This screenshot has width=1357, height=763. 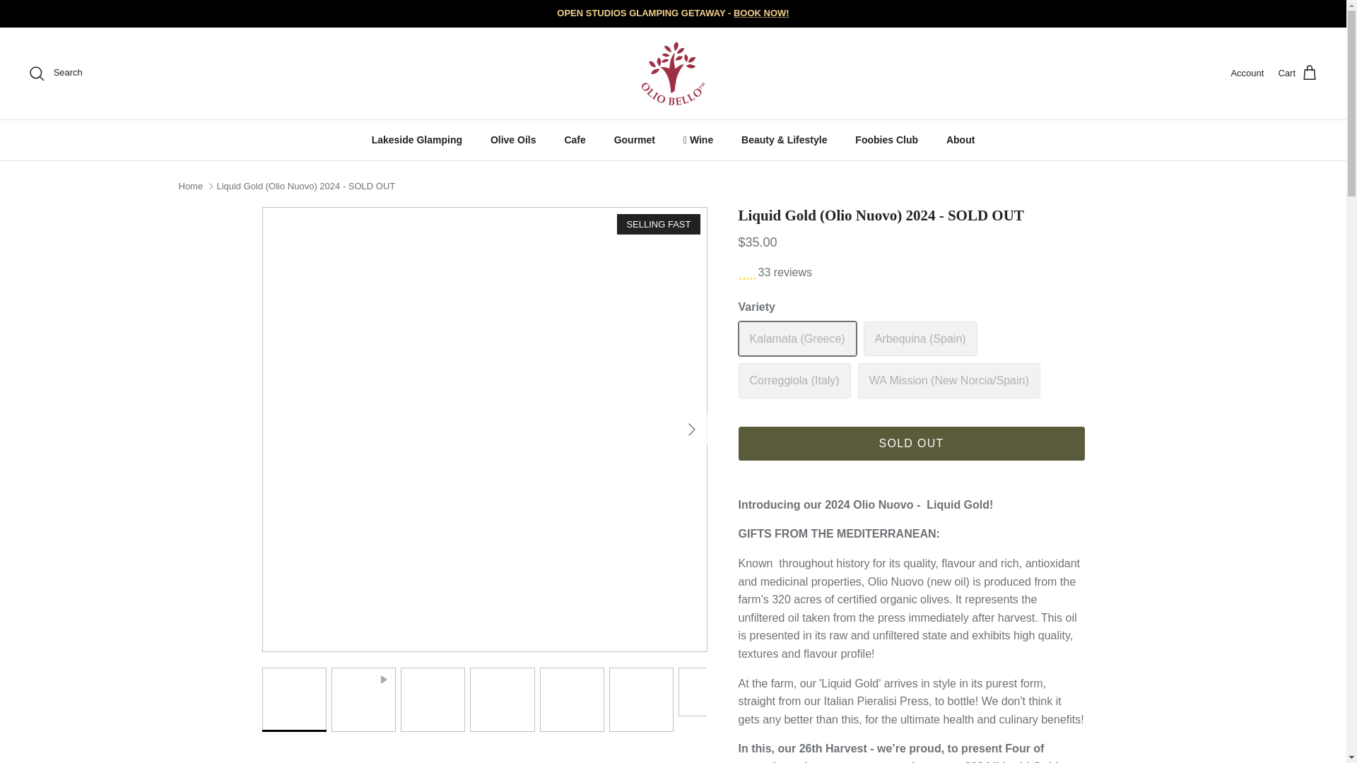 I want to click on Search, so click(x=55, y=73).